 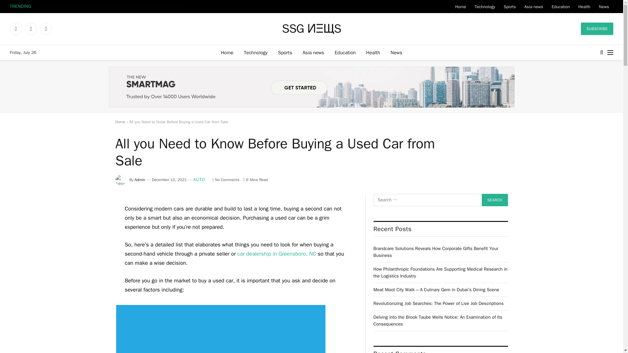 I want to click on News, so click(x=604, y=7).